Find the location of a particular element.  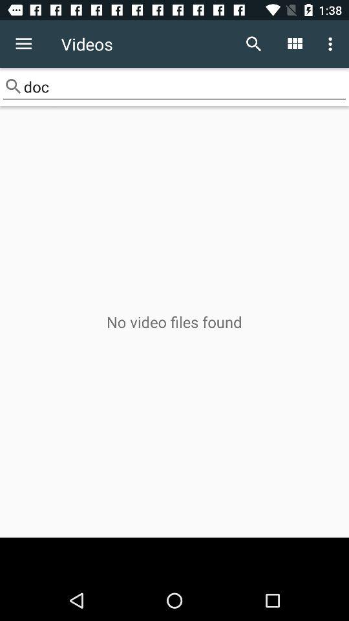

press the icon to the left of videos icon is located at coordinates (23, 44).